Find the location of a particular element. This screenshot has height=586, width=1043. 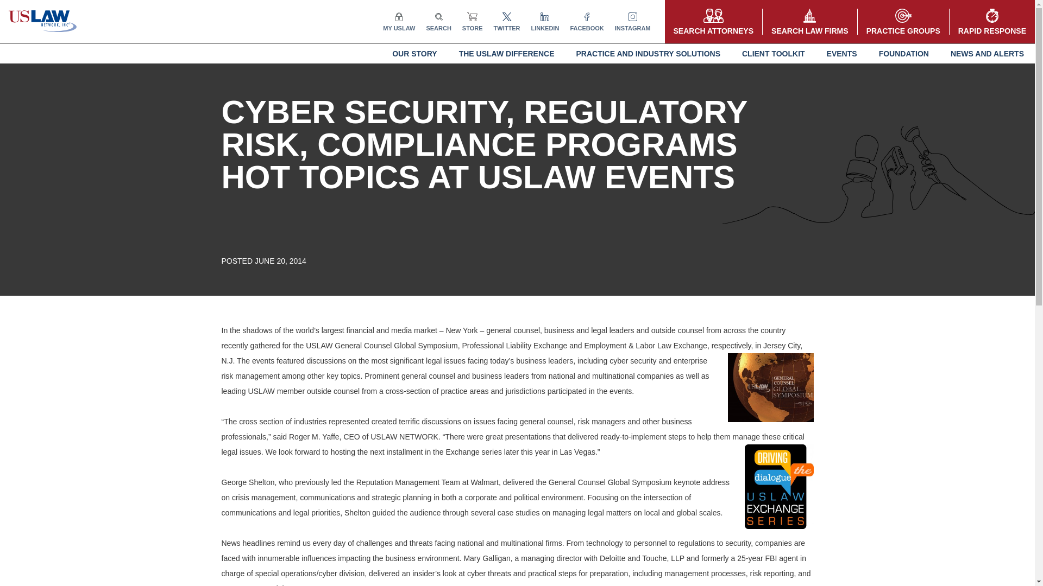

TWITTER is located at coordinates (507, 21).